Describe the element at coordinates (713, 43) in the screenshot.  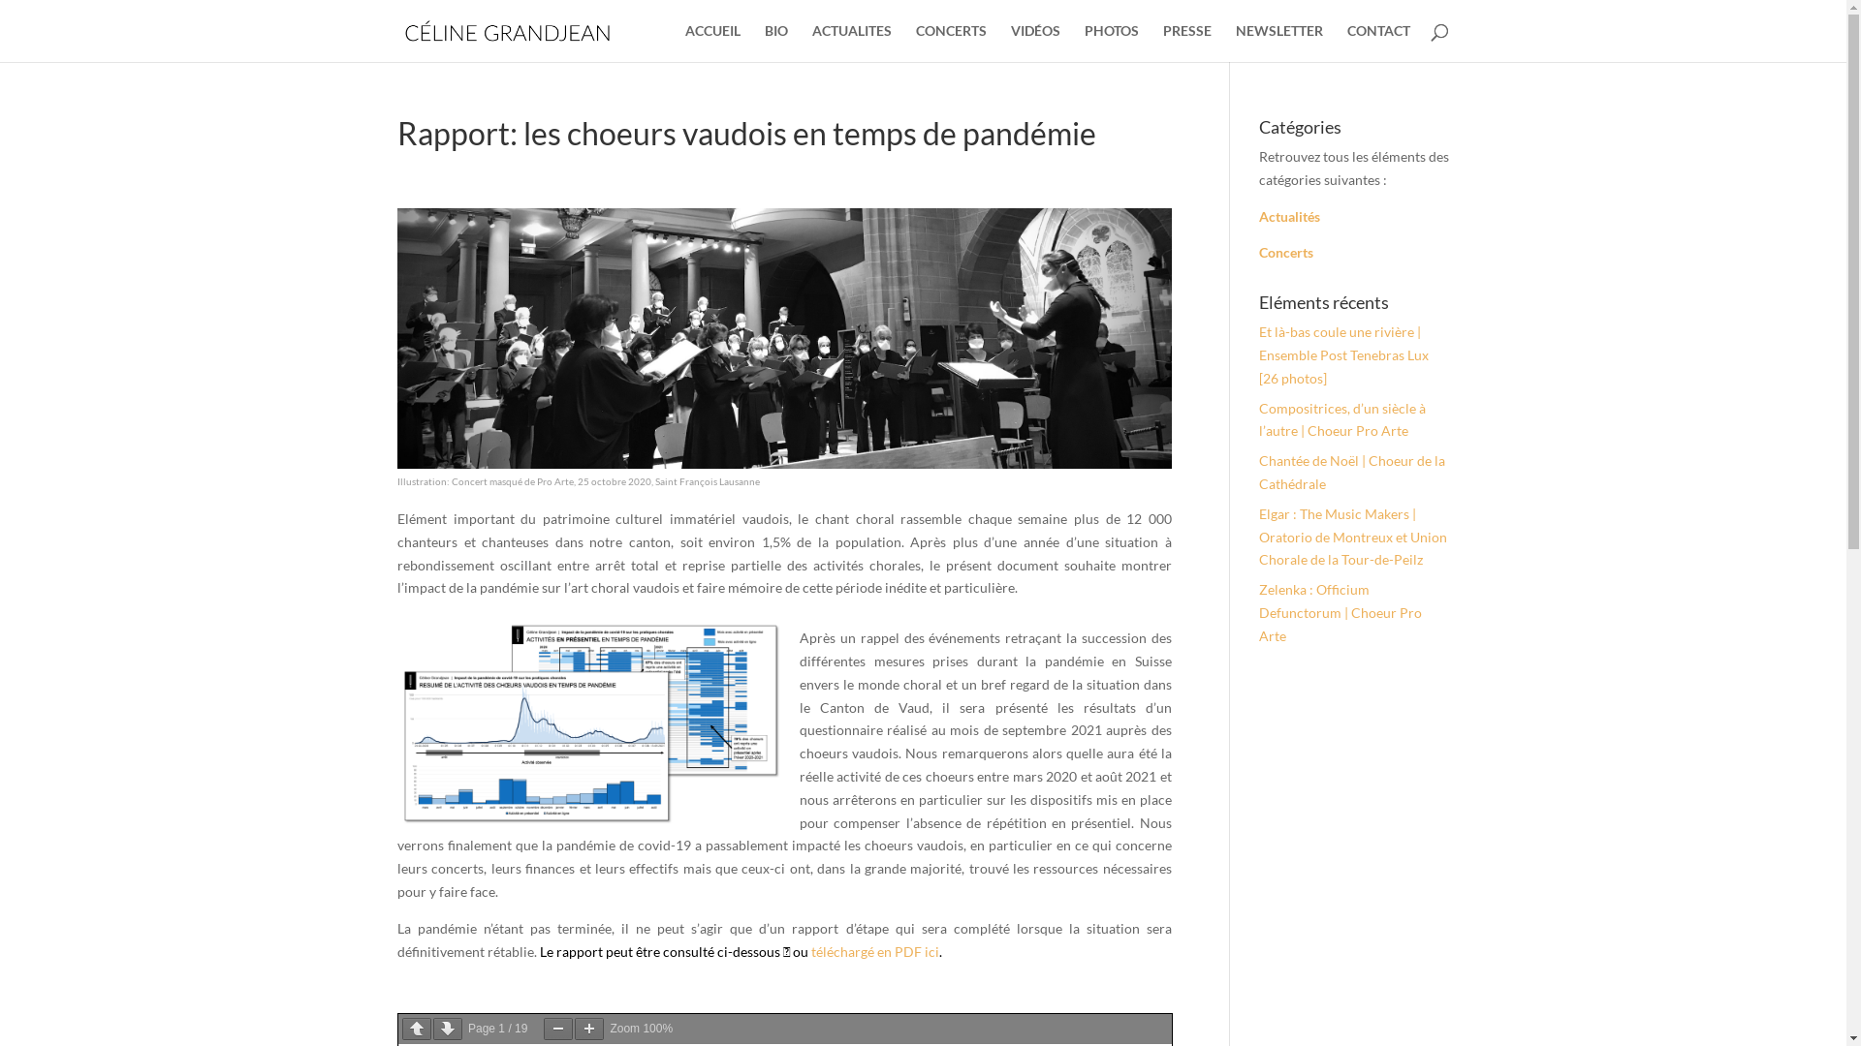
I see `ACCUEIL` at that location.